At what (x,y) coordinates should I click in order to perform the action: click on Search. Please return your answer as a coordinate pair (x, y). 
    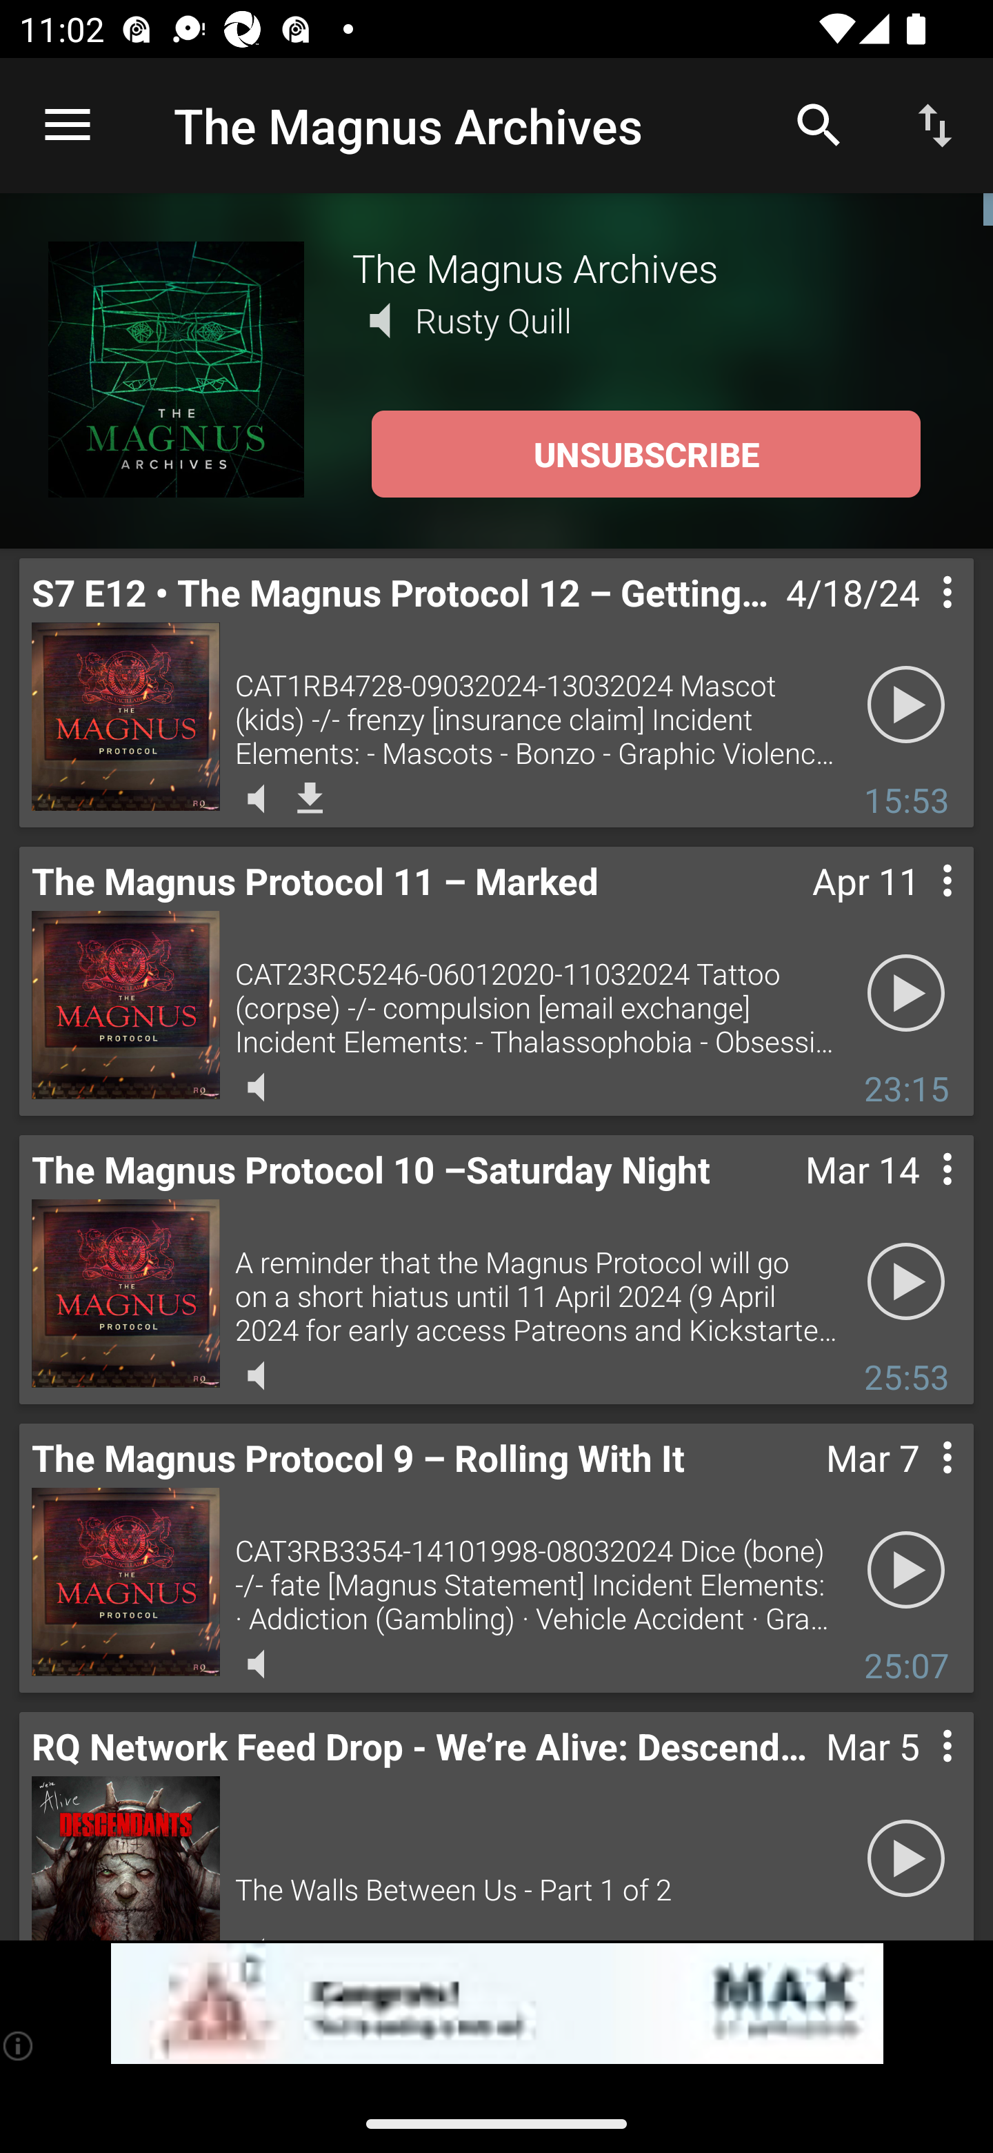
    Looking at the image, I should click on (819, 124).